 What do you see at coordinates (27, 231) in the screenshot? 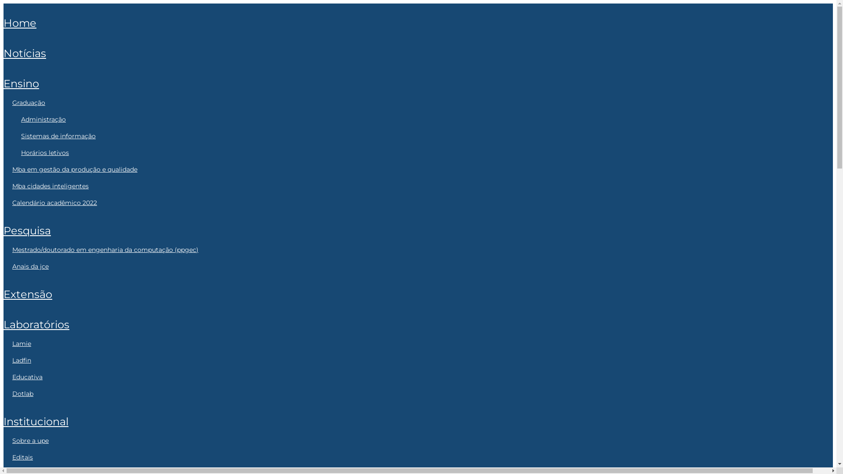
I see `pesquisa` at bounding box center [27, 231].